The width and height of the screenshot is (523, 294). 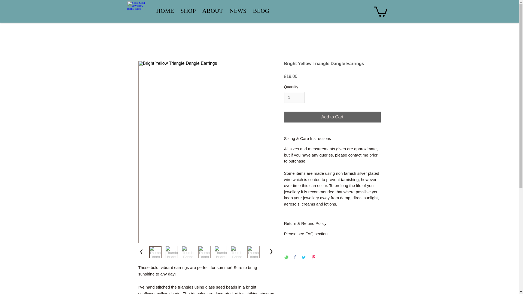 What do you see at coordinates (261, 11) in the screenshot?
I see `BLOG` at bounding box center [261, 11].